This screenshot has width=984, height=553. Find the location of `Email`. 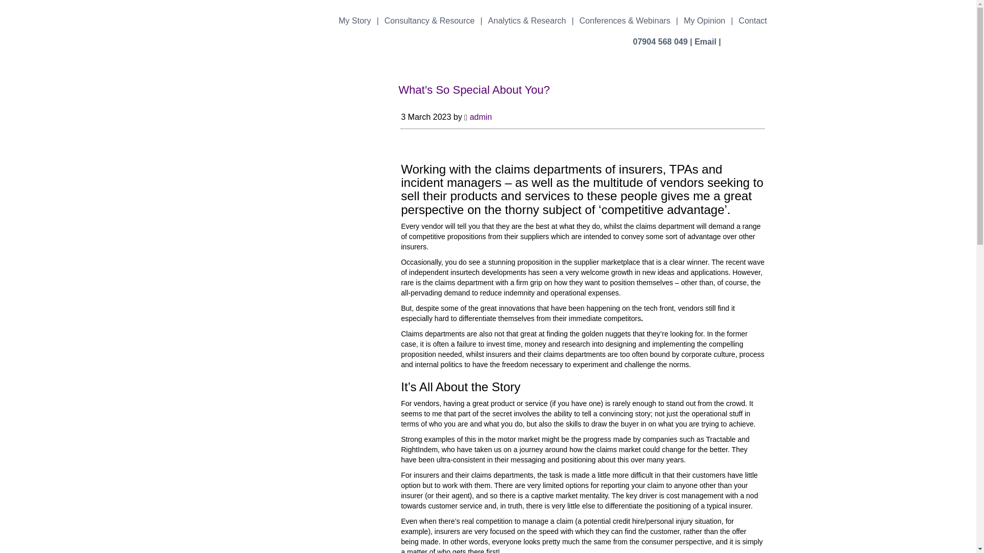

Email is located at coordinates (705, 41).